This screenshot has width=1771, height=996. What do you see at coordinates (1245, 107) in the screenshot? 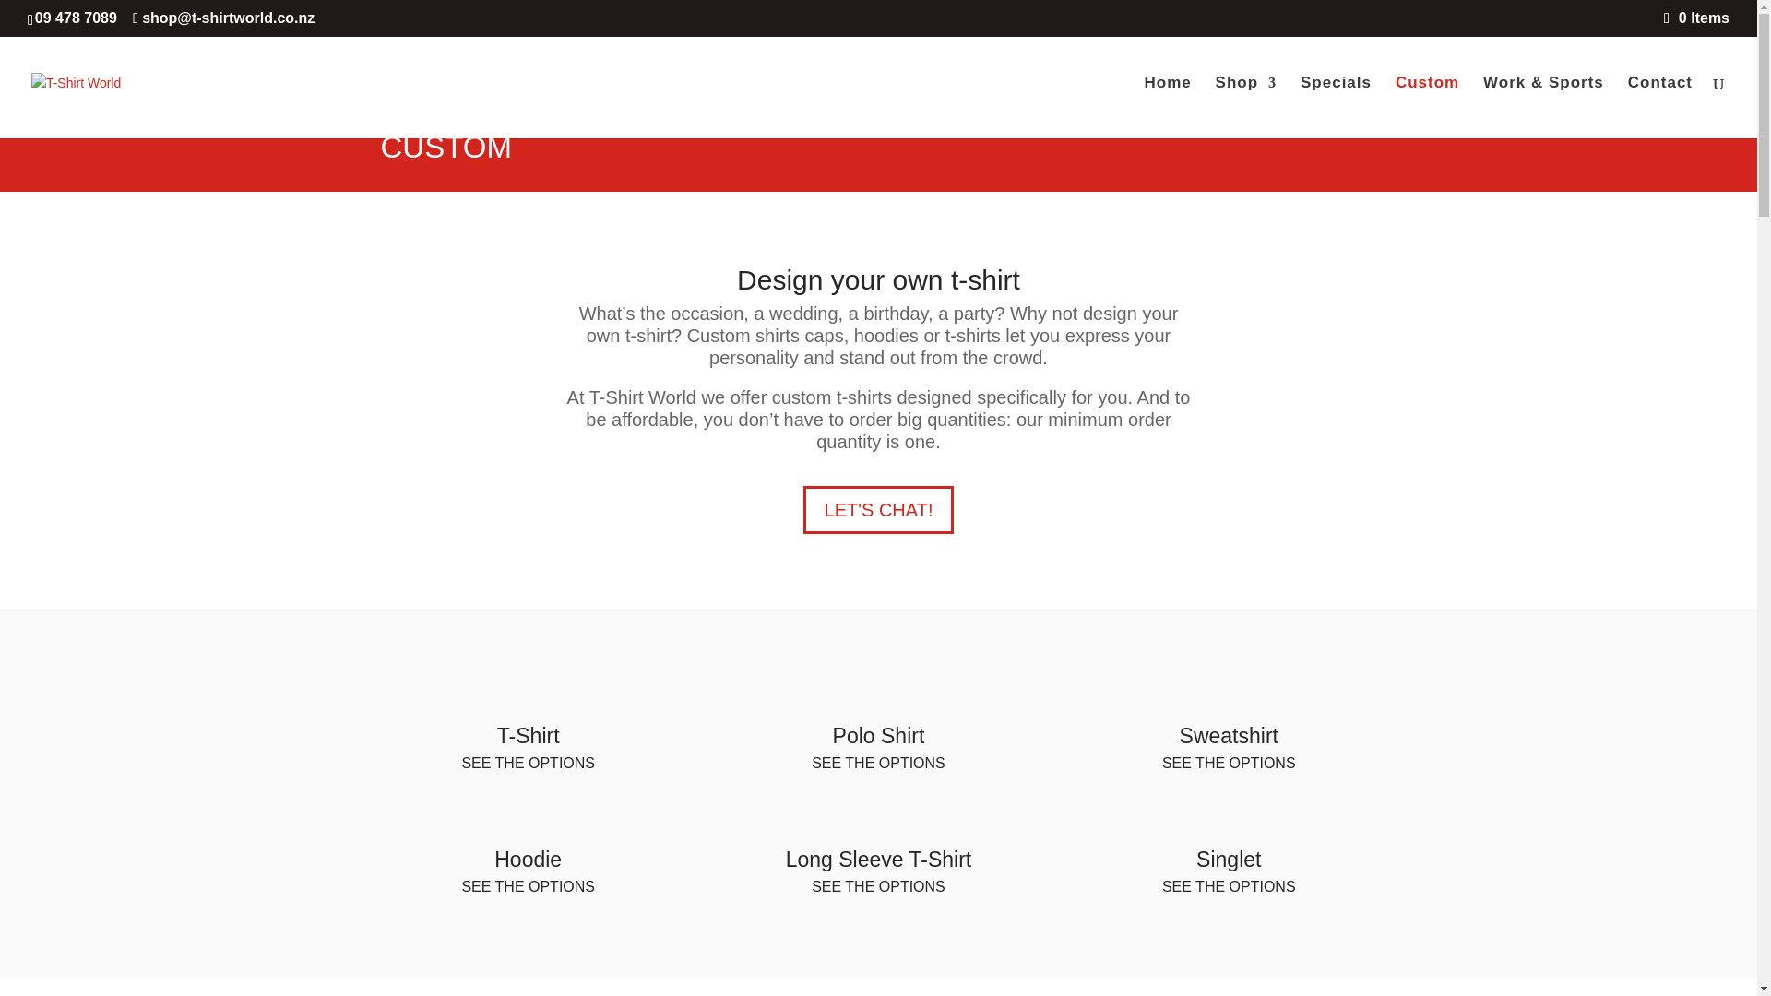
I see `Shop` at bounding box center [1245, 107].